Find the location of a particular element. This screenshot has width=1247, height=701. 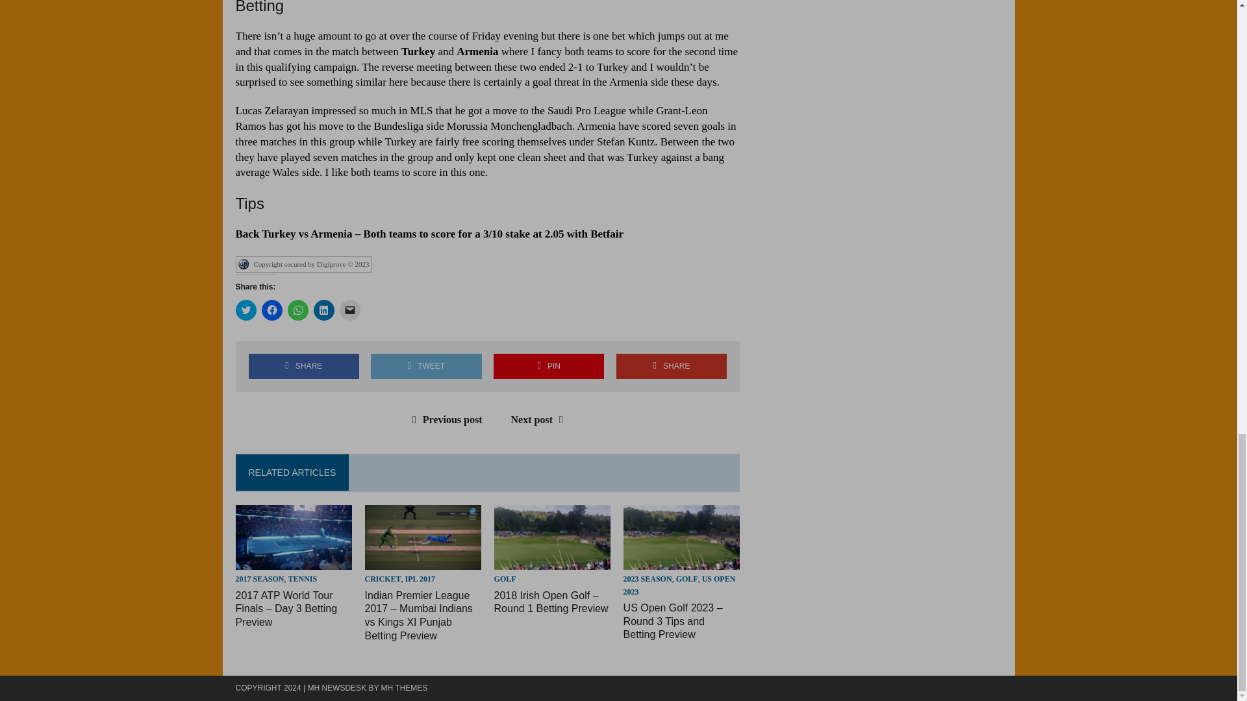

Click to email a link to a friend is located at coordinates (349, 310).